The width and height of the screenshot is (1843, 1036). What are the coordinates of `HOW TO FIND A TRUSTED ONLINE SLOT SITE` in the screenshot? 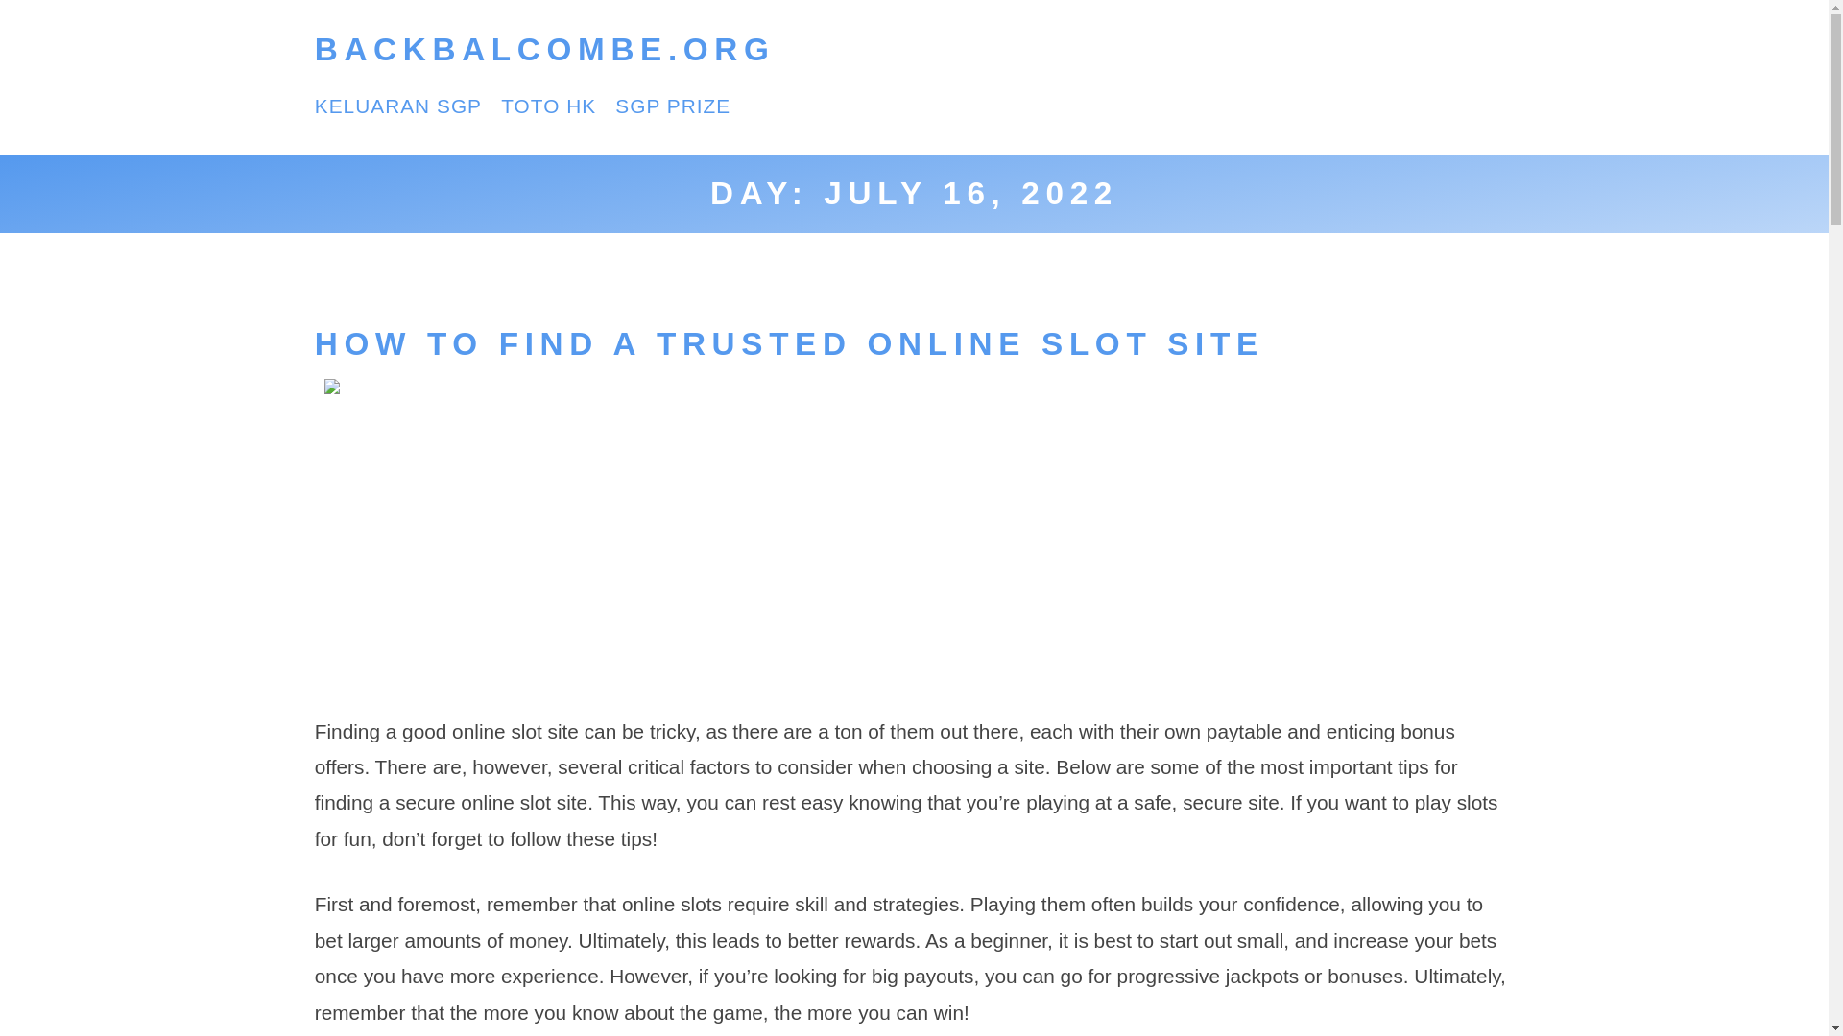 It's located at (789, 343).